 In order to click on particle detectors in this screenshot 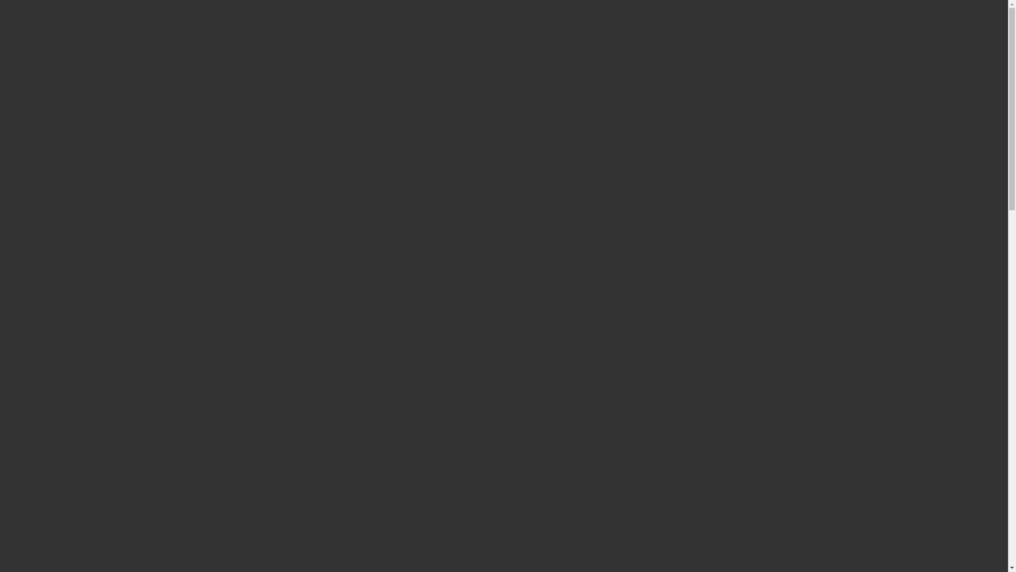, I will do `click(590, 370)`.